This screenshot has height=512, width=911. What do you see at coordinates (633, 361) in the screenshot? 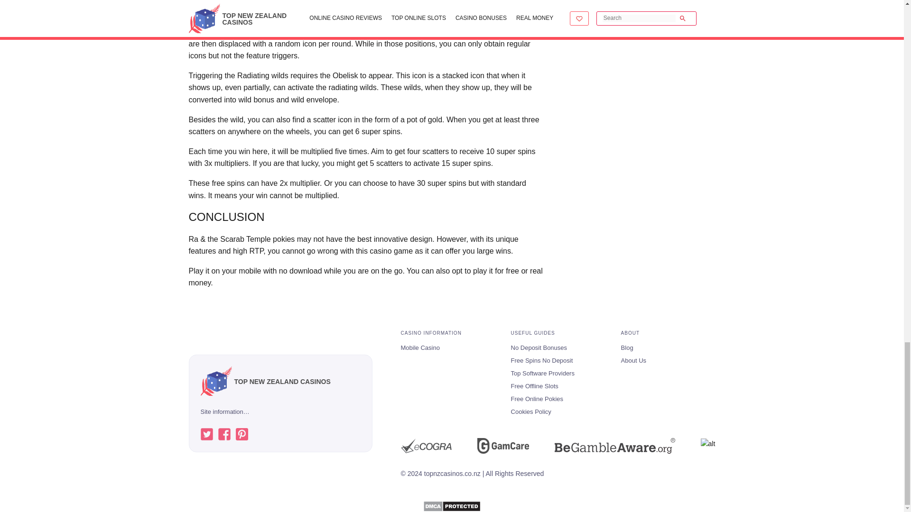
I see `About Us` at bounding box center [633, 361].